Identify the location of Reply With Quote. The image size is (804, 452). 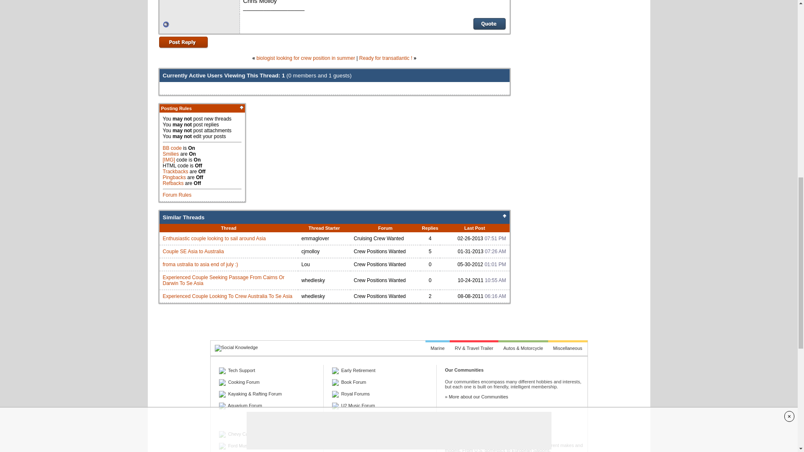
(489, 24).